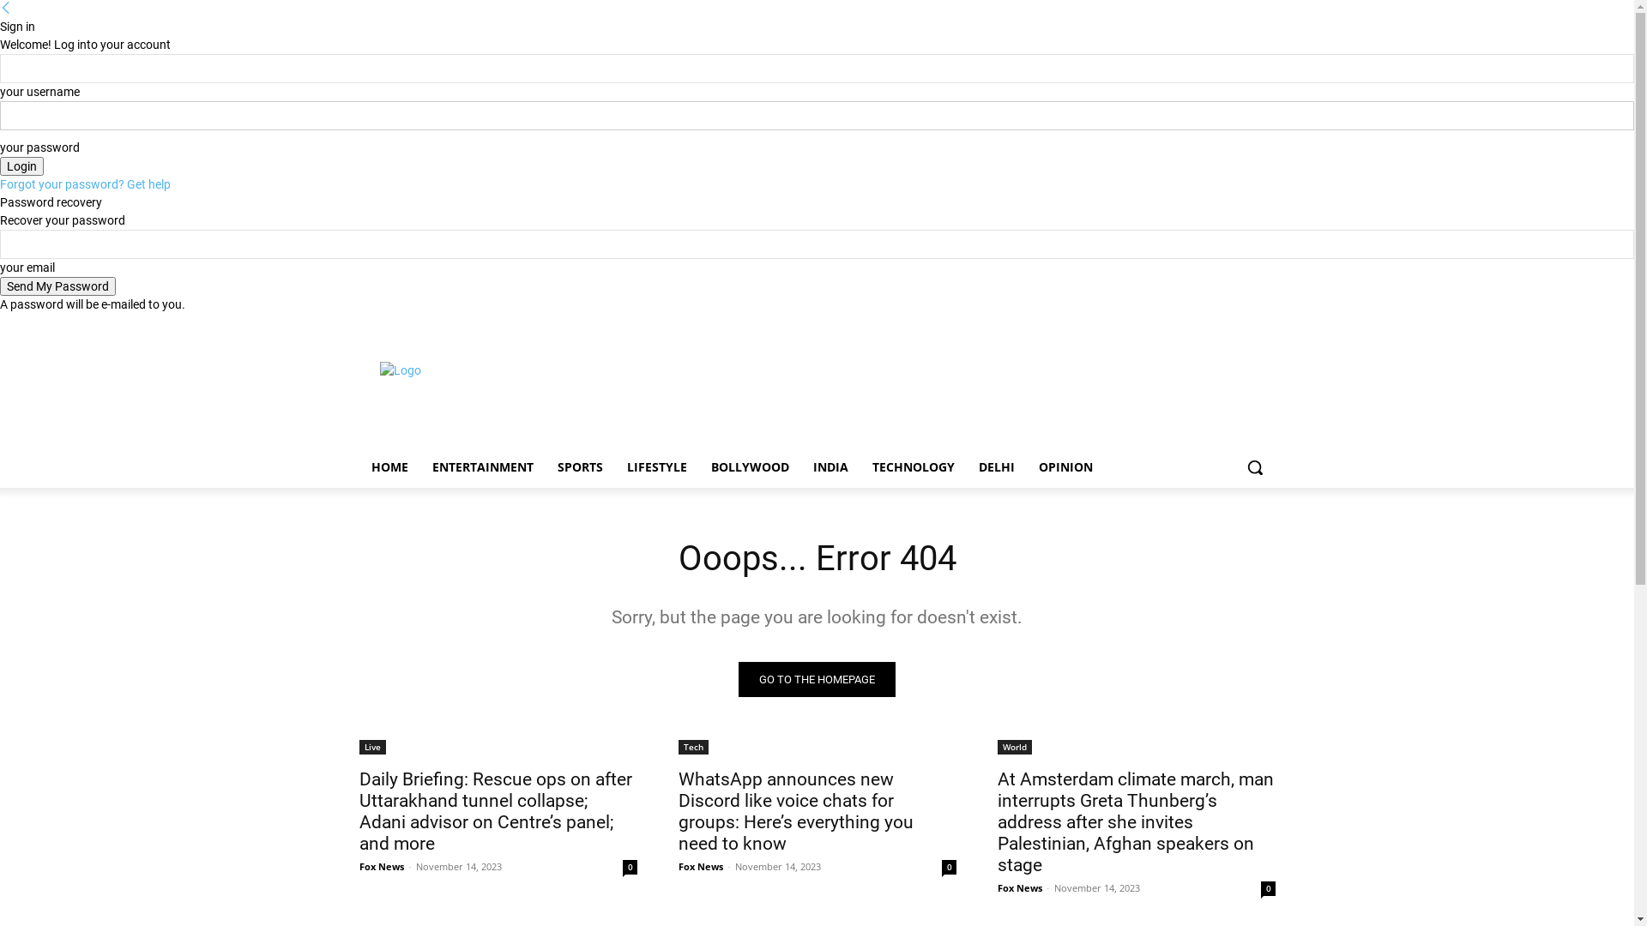  I want to click on INDIA, so click(830, 467).